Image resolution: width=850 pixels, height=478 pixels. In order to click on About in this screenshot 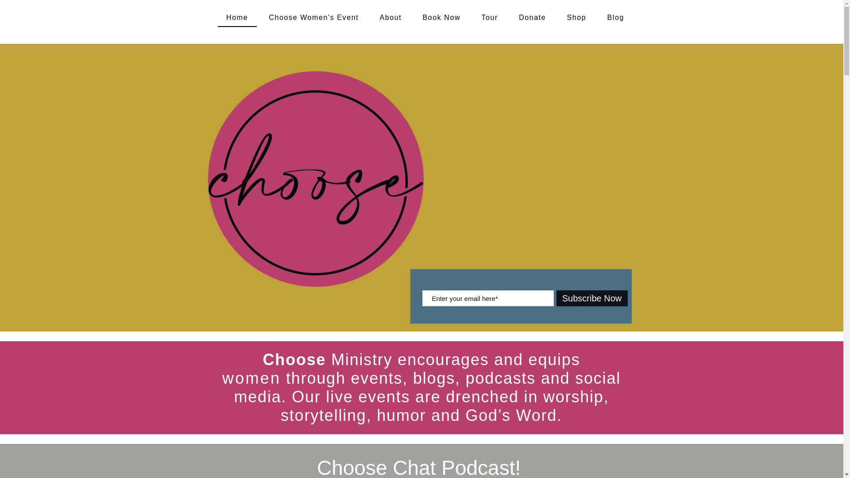, I will do `click(390, 18)`.